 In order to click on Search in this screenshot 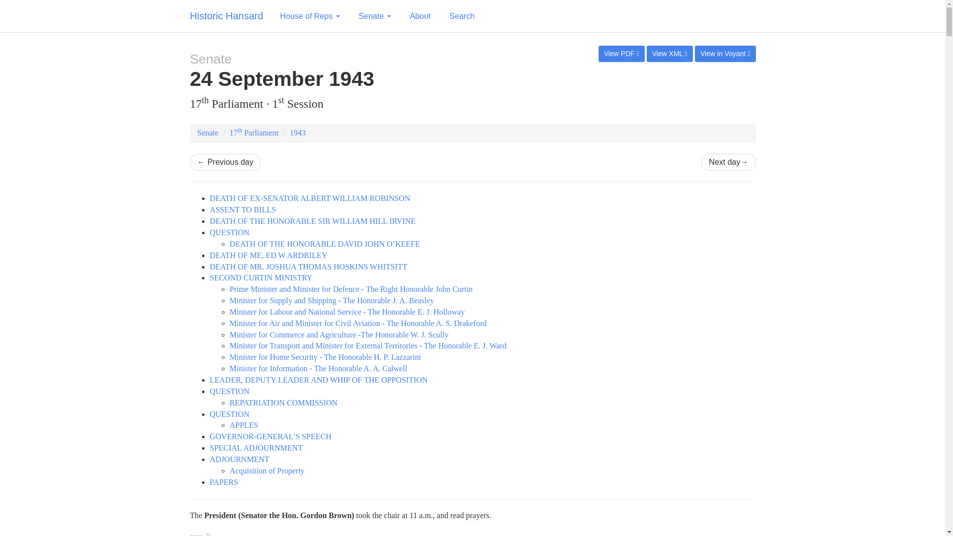, I will do `click(462, 15)`.